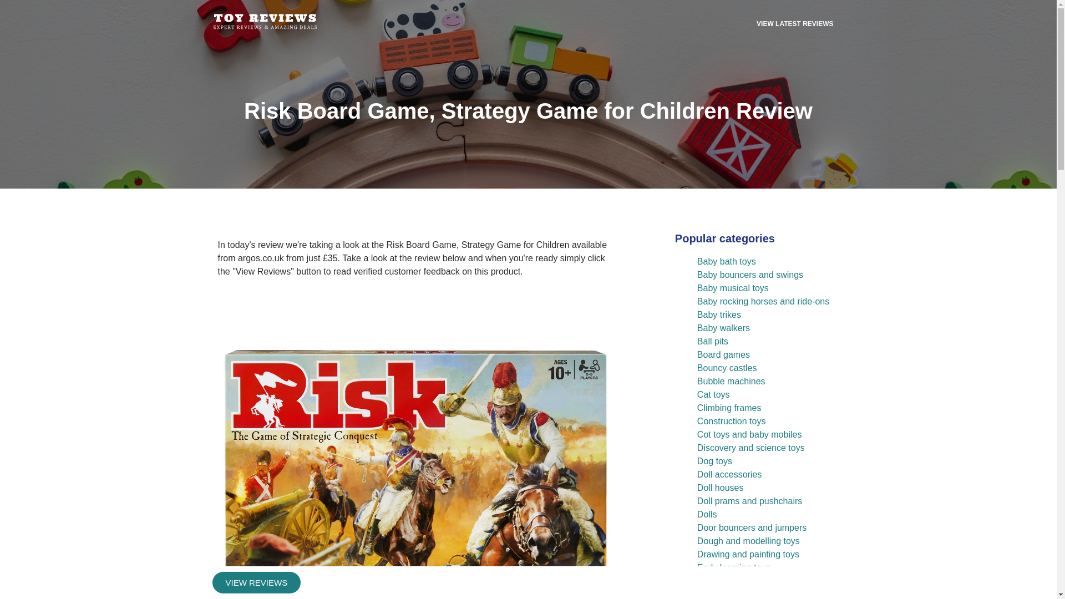 This screenshot has width=1065, height=599. Describe the element at coordinates (763, 301) in the screenshot. I see `Baby rocking horses and ride-ons` at that location.